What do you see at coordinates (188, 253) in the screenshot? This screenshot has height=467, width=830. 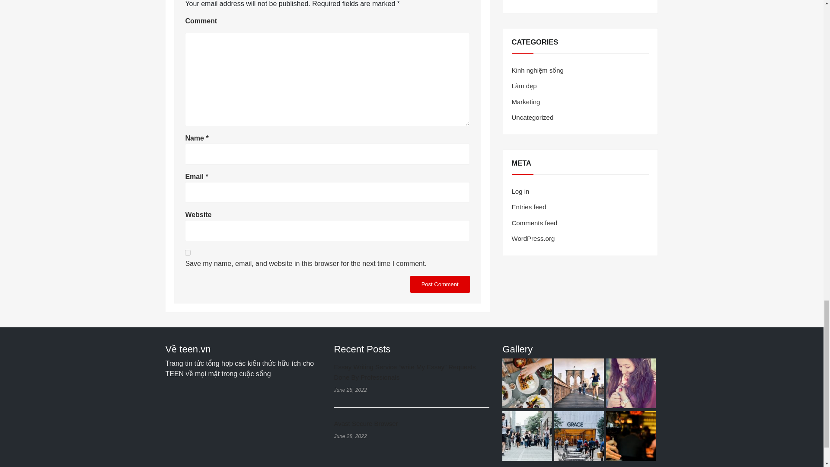 I see `yes` at bounding box center [188, 253].